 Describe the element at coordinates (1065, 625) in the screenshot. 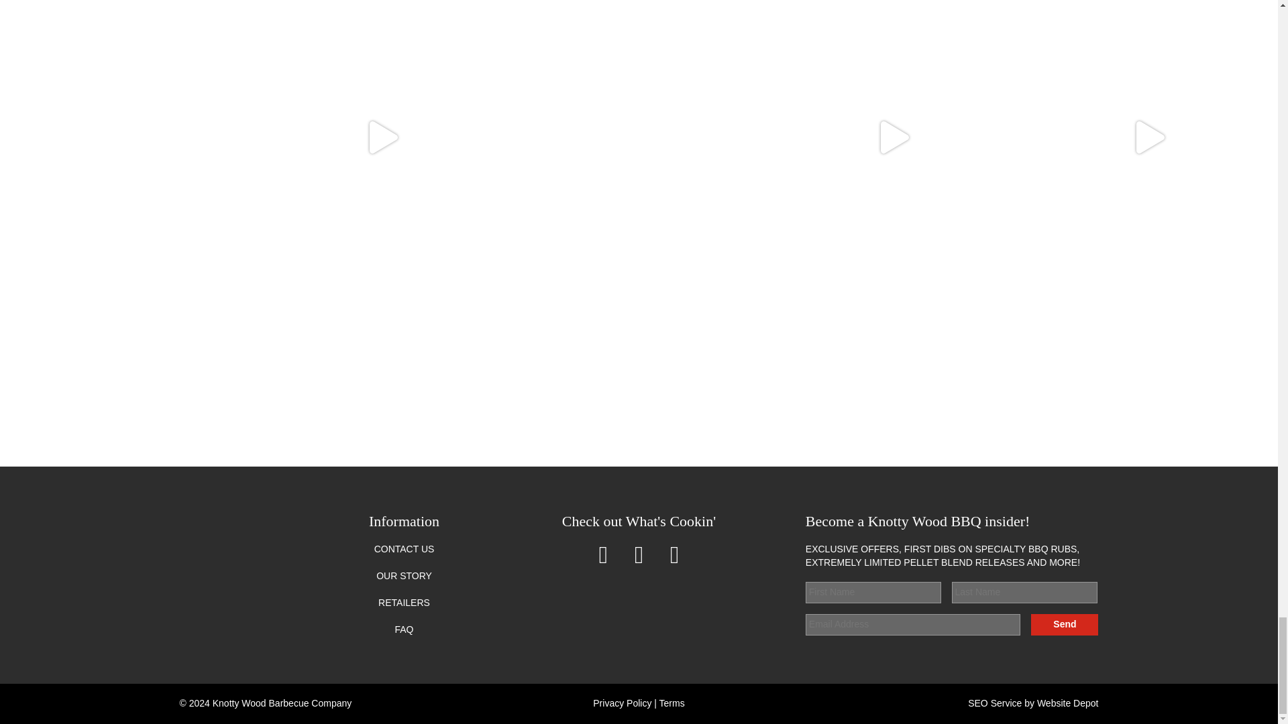

I see `Send` at that location.